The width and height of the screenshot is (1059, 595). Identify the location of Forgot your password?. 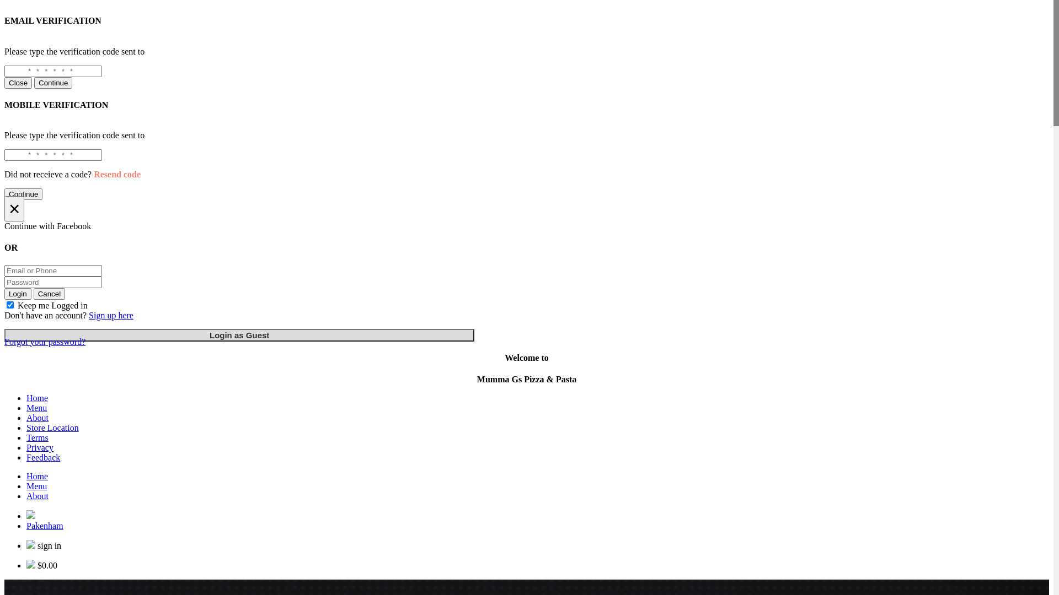
(45, 342).